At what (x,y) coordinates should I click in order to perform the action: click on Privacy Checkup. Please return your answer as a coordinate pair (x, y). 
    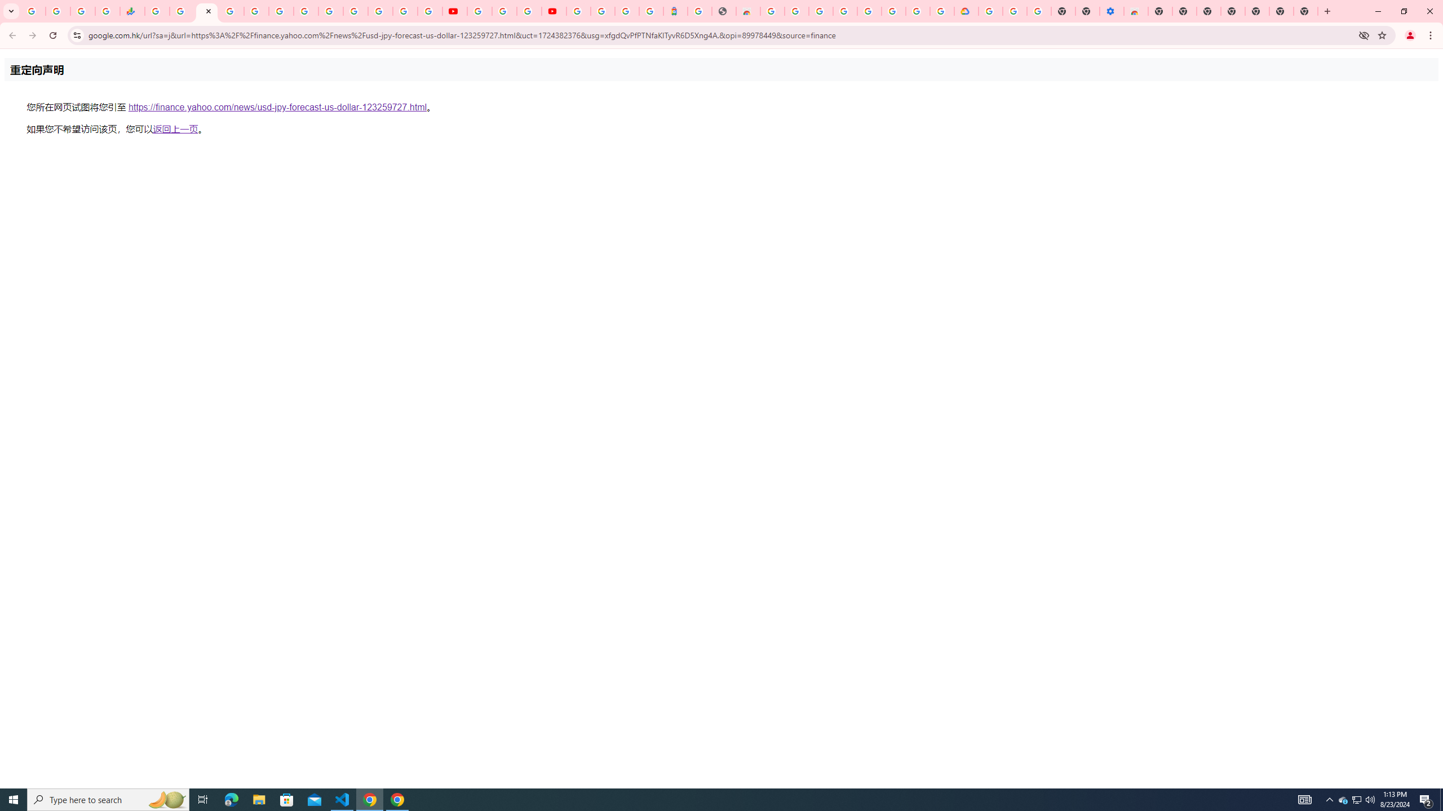
    Looking at the image, I should click on (430, 11).